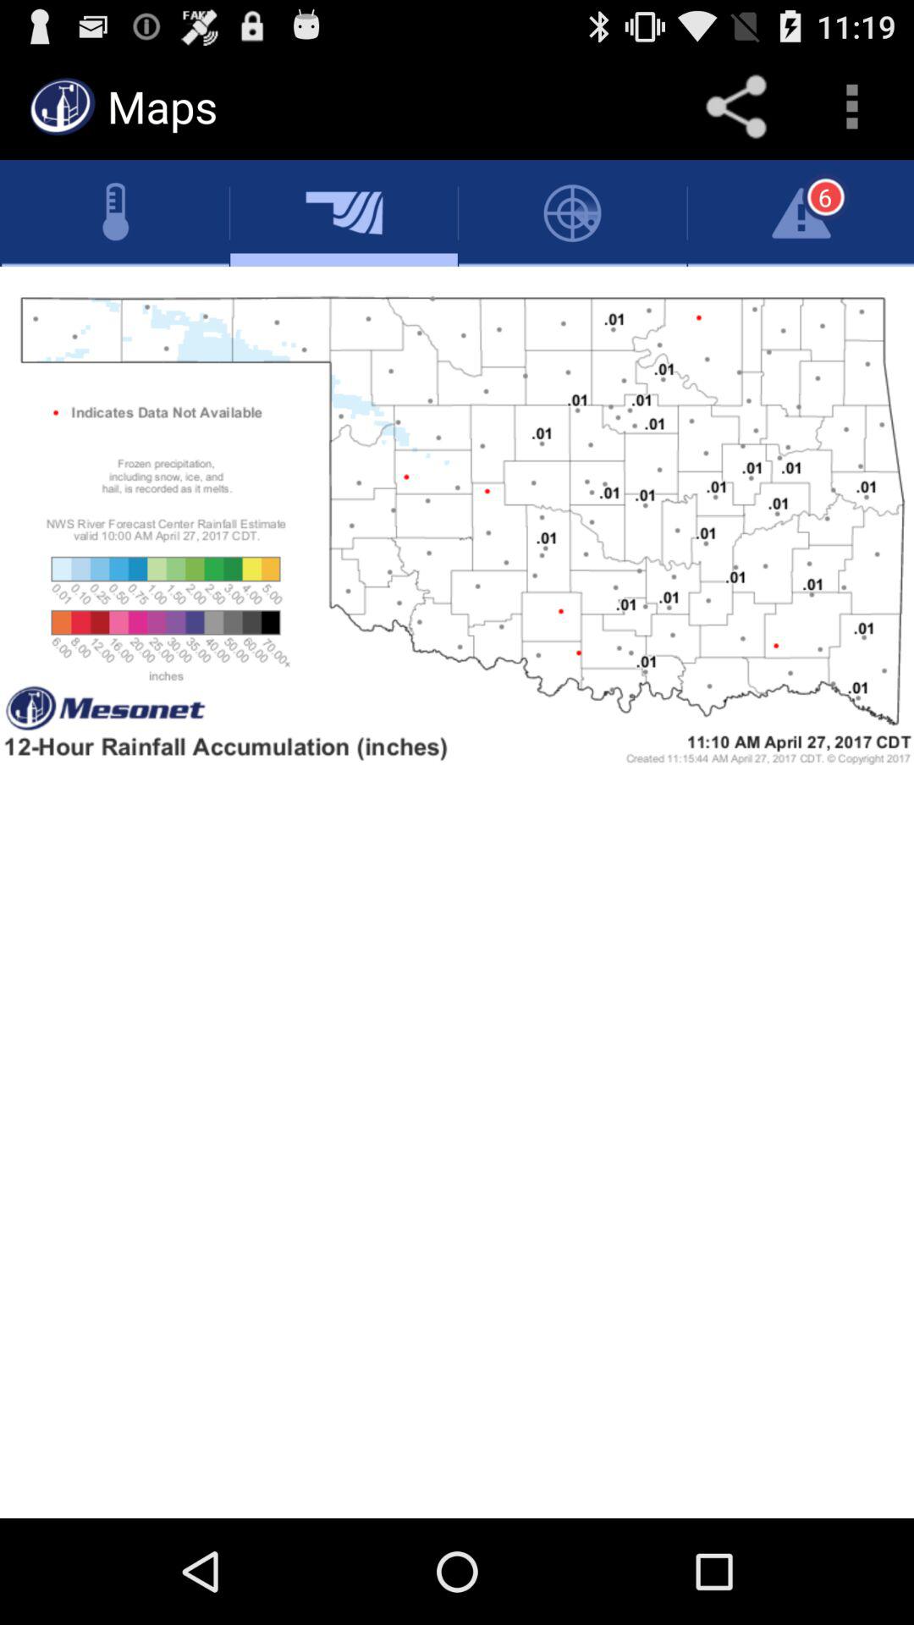  I want to click on share, so click(736, 107).